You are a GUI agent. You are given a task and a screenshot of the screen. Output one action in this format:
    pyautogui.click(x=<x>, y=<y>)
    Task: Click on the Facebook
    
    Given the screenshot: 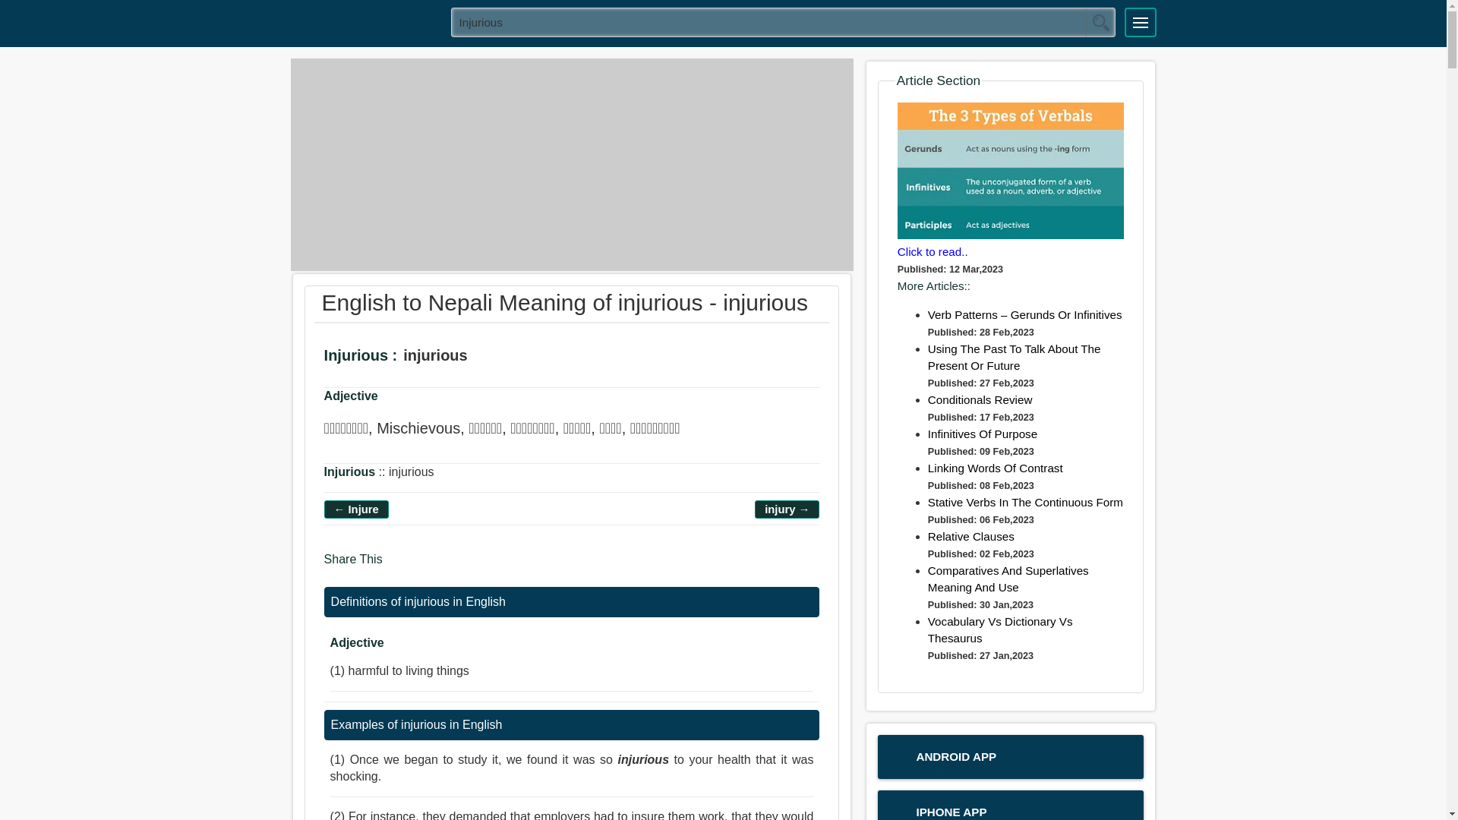 What is the action you would take?
    pyautogui.click(x=399, y=566)
    